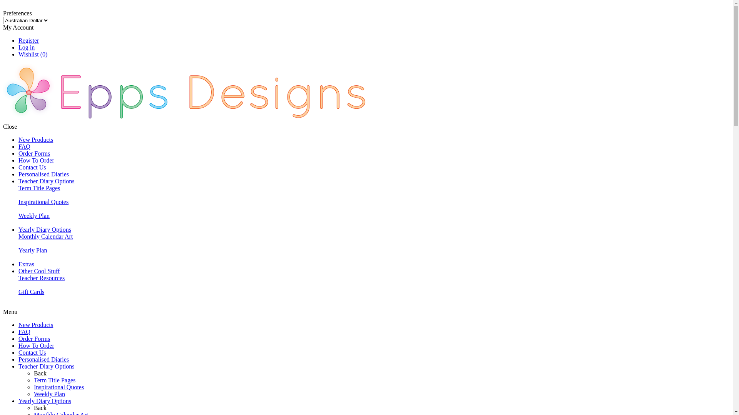 The height and width of the screenshot is (415, 739). I want to click on Contact Us, so click(32, 353).